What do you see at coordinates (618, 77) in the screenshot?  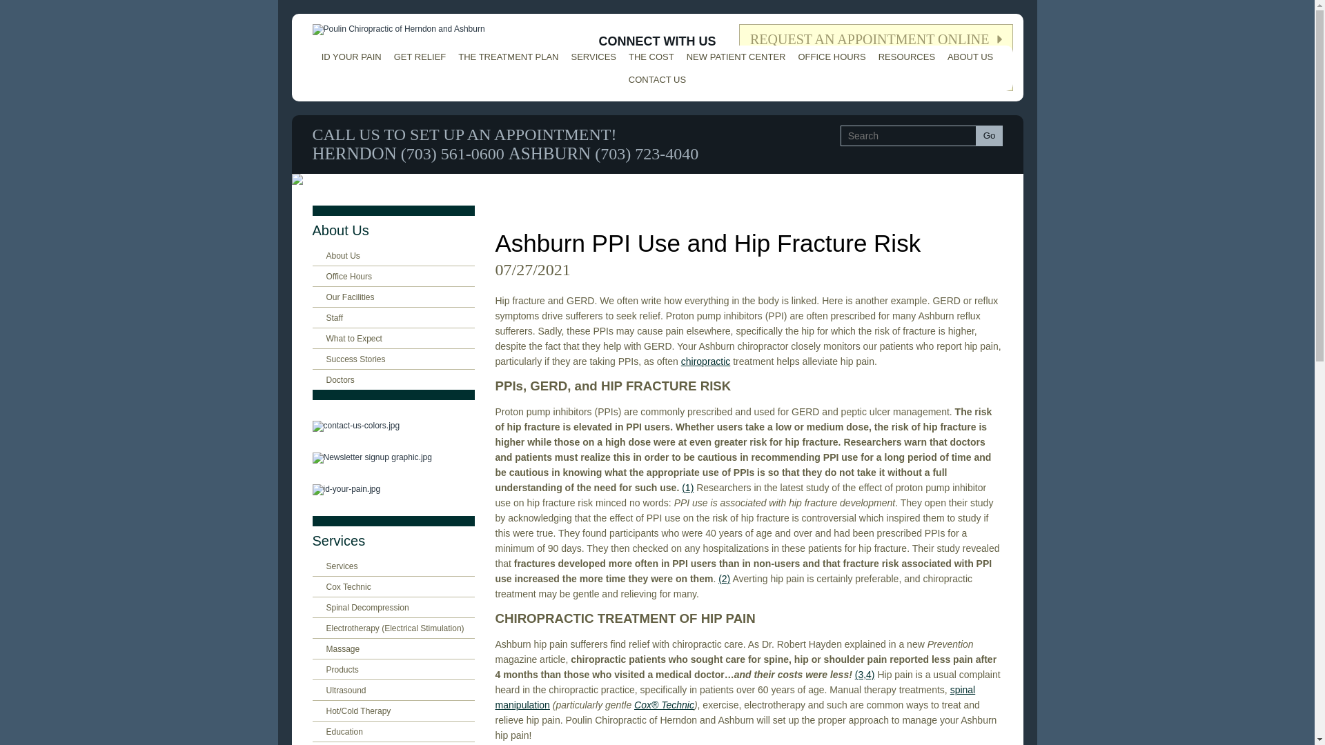 I see `Facebook` at bounding box center [618, 77].